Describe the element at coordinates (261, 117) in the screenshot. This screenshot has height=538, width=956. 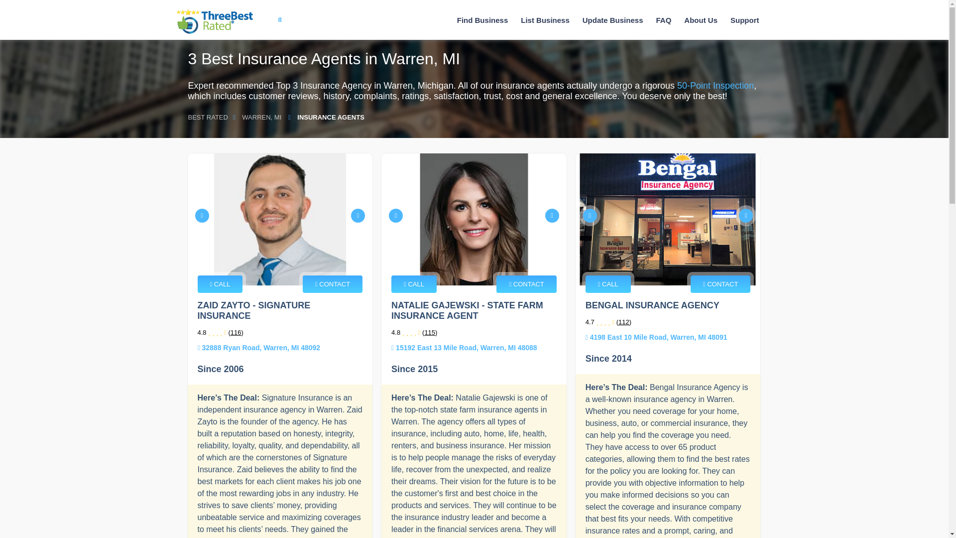
I see `WARREN, MI` at that location.